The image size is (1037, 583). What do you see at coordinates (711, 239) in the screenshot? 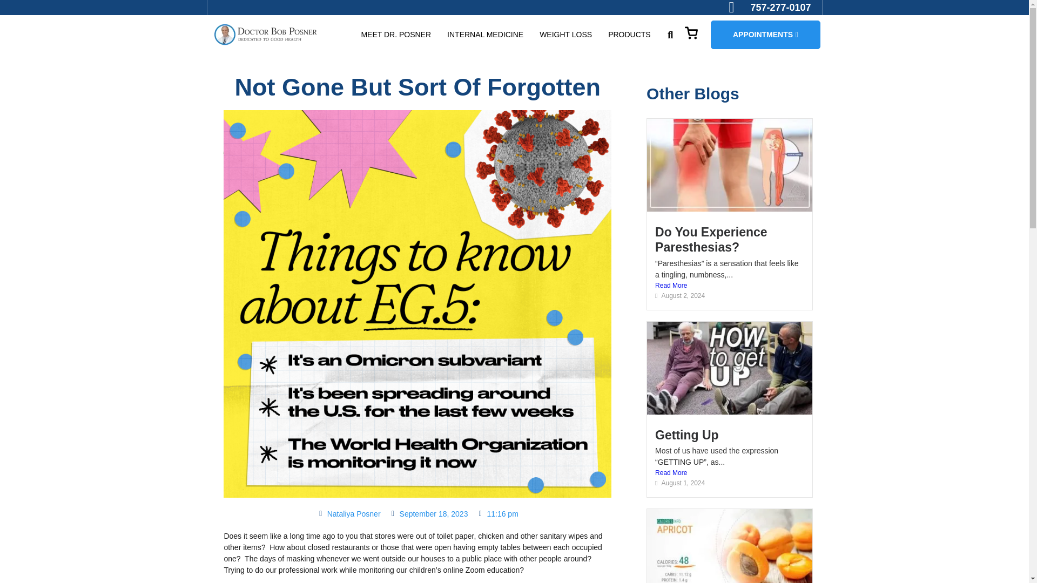
I see `Do You Experience Paresthesias?` at bounding box center [711, 239].